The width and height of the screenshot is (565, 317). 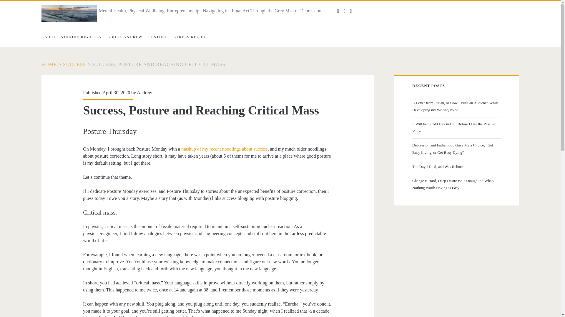 What do you see at coordinates (190, 37) in the screenshot?
I see `STRESS RELIEF` at bounding box center [190, 37].